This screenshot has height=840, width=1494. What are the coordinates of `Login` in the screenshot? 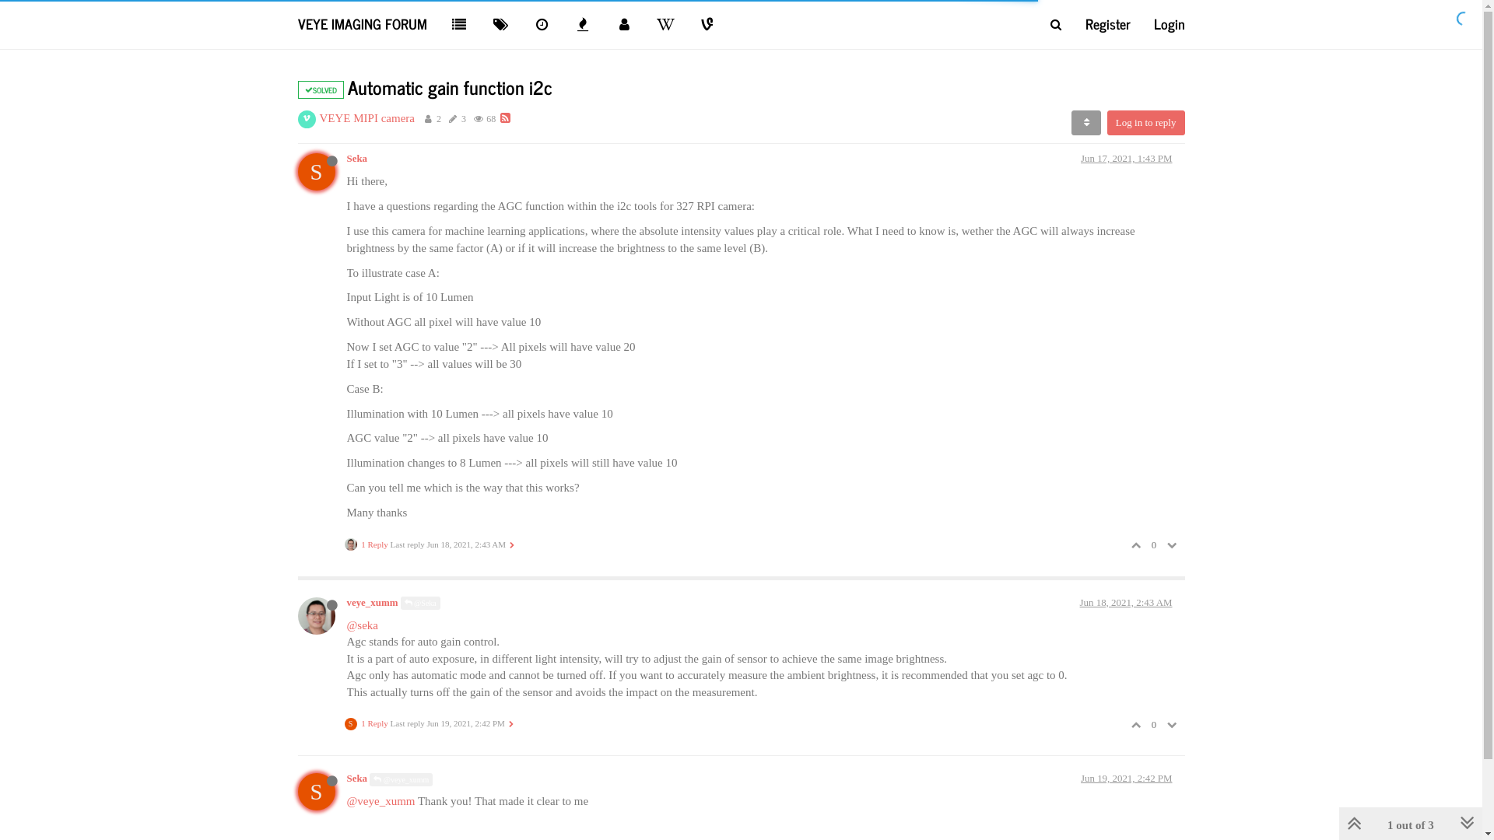 It's located at (1170, 23).